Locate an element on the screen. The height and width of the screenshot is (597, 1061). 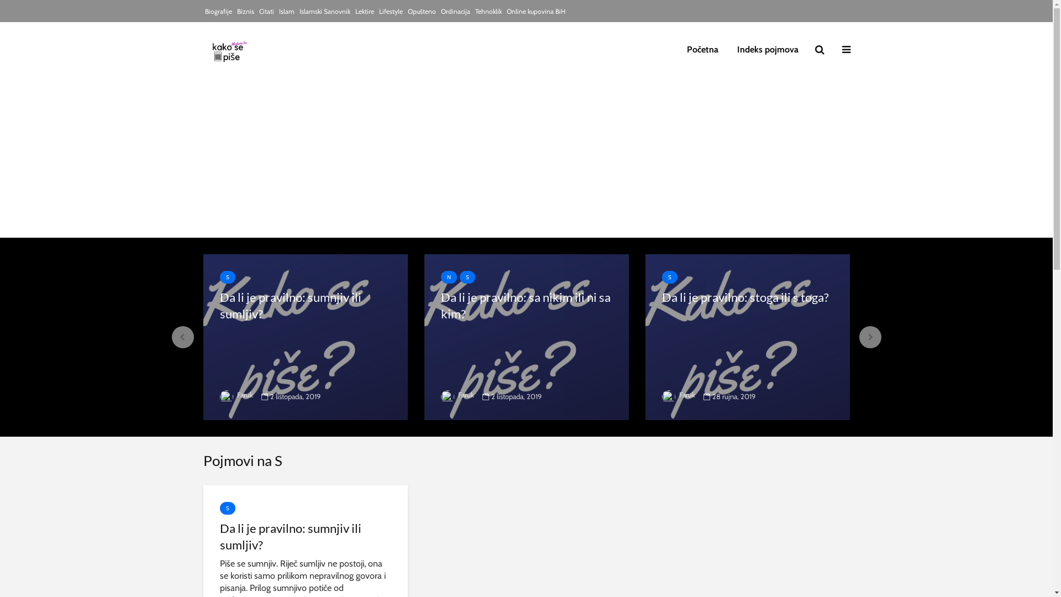
Biznis is located at coordinates (245, 12).